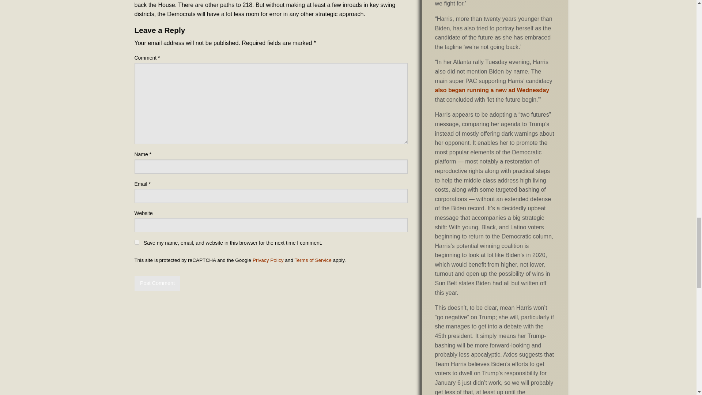 The width and height of the screenshot is (702, 395). Describe the element at coordinates (157, 283) in the screenshot. I see `Post Comment` at that location.